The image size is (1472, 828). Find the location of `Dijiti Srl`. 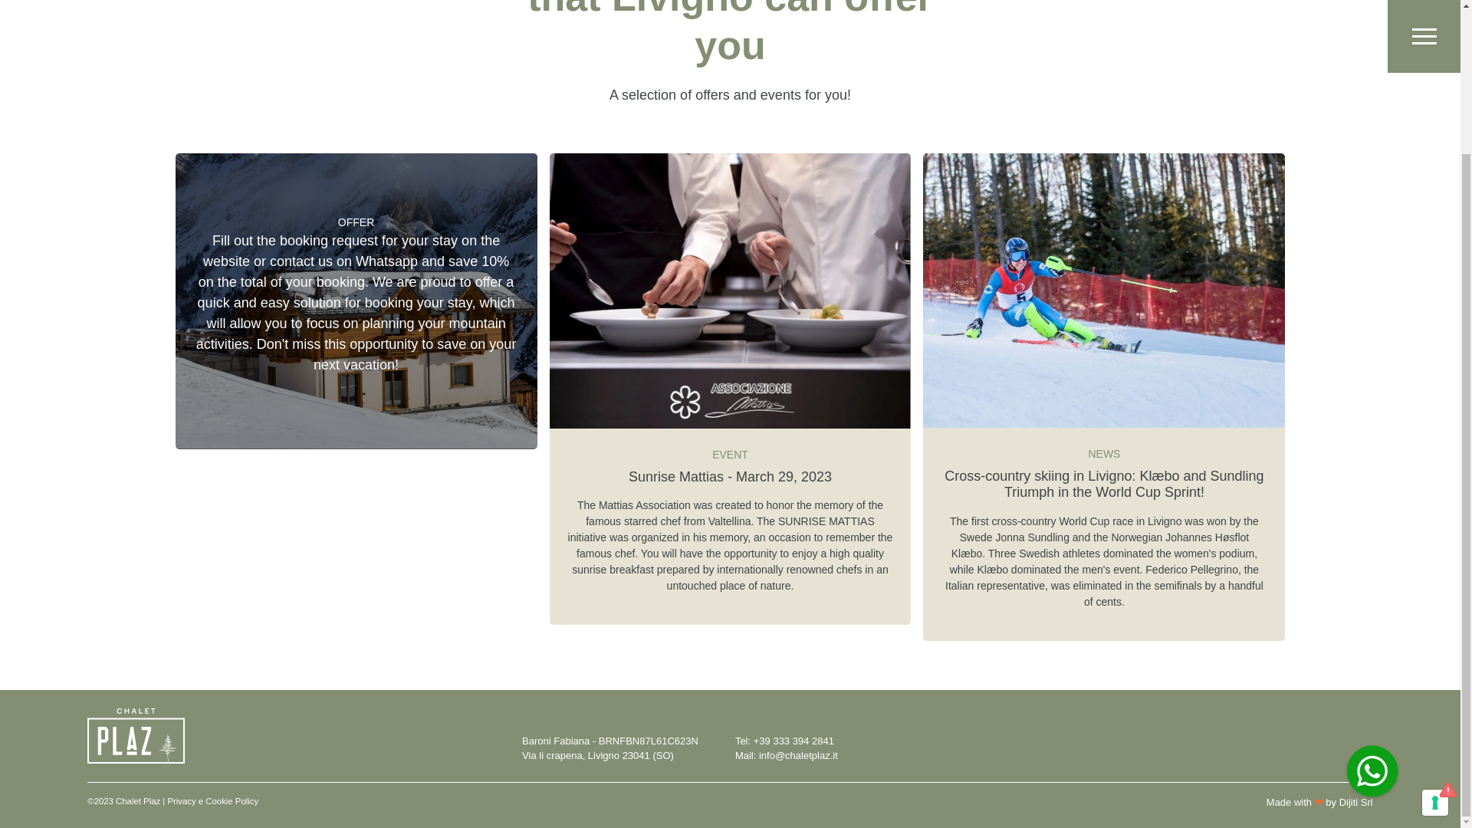

Dijiti Srl is located at coordinates (1356, 802).